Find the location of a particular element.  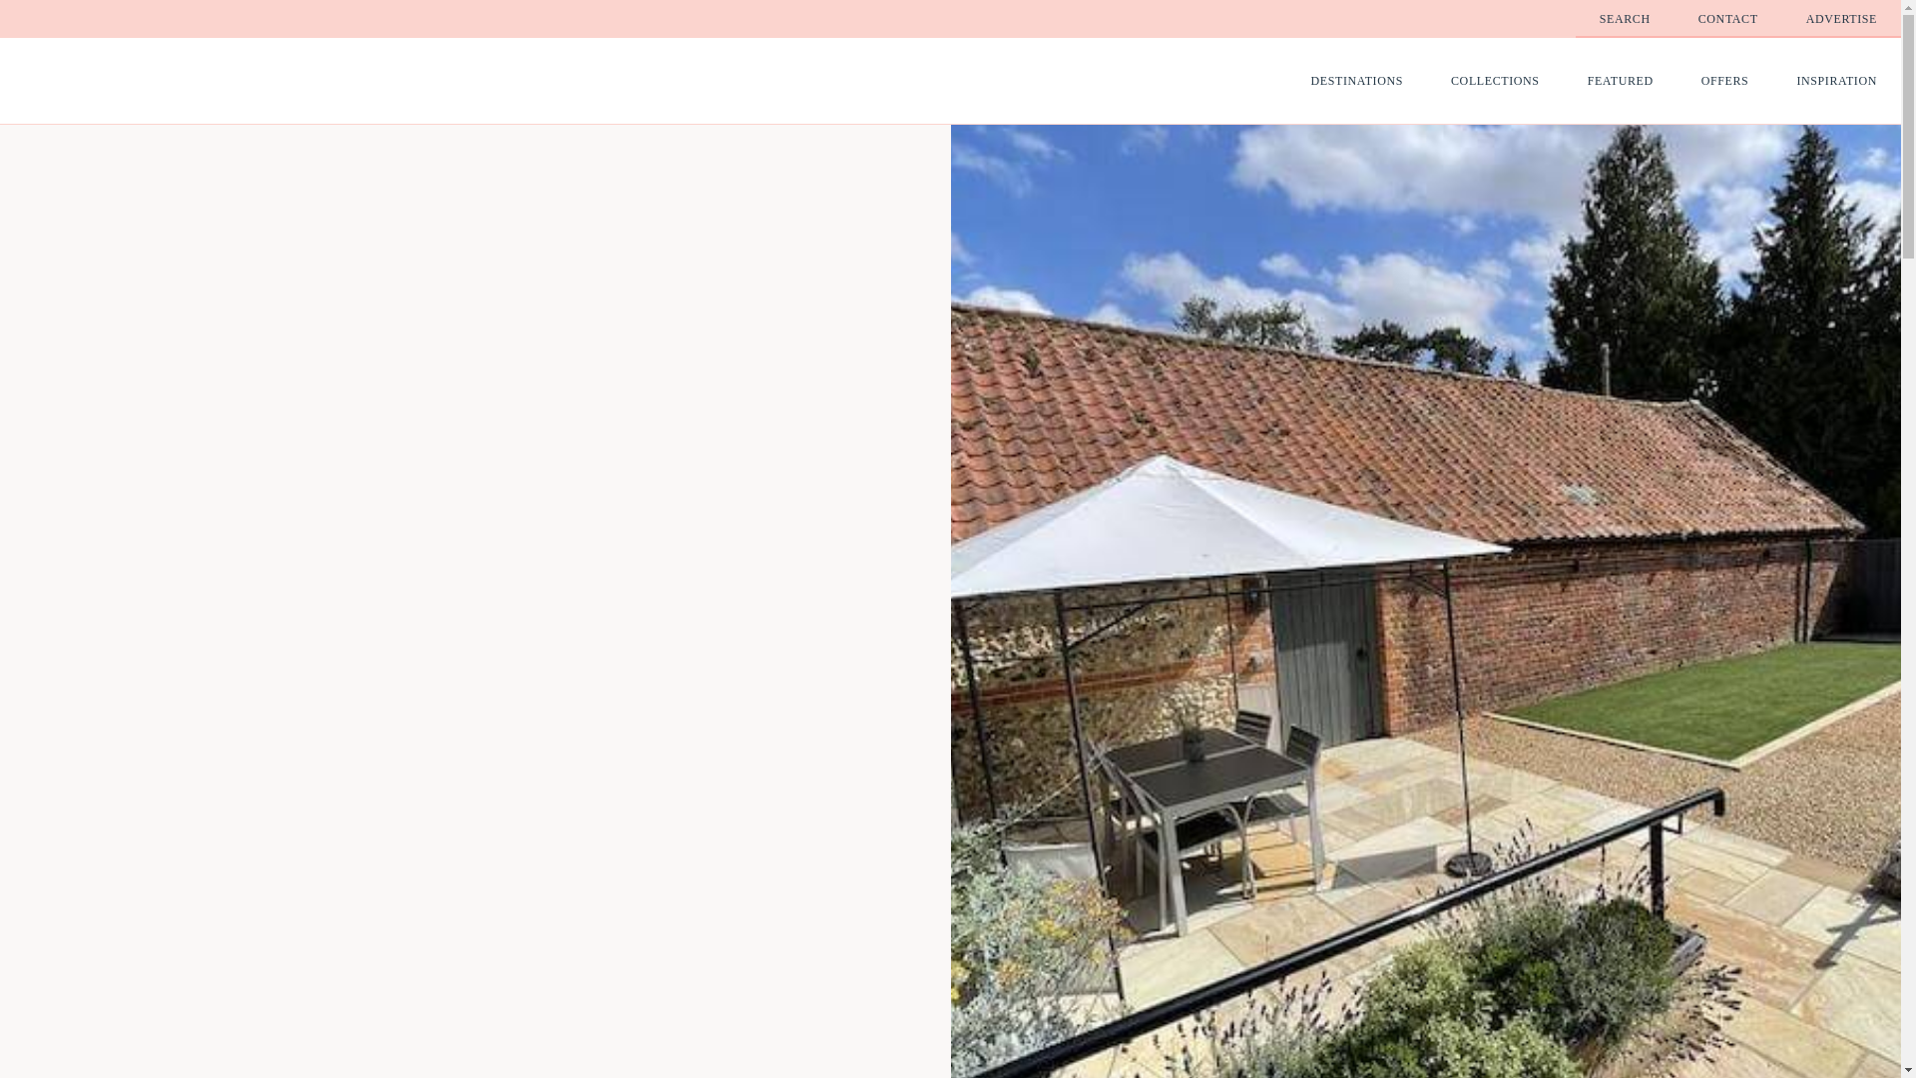

COLLECTIONS is located at coordinates (1495, 80).